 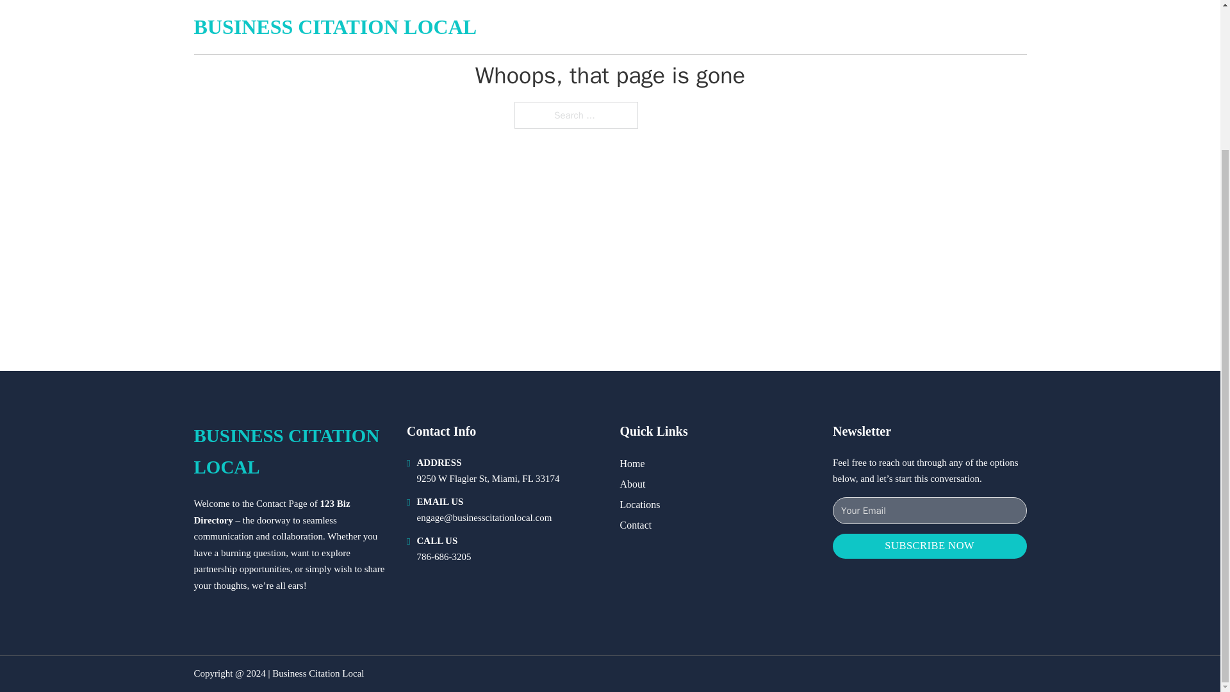 I want to click on Home, so click(x=632, y=463).